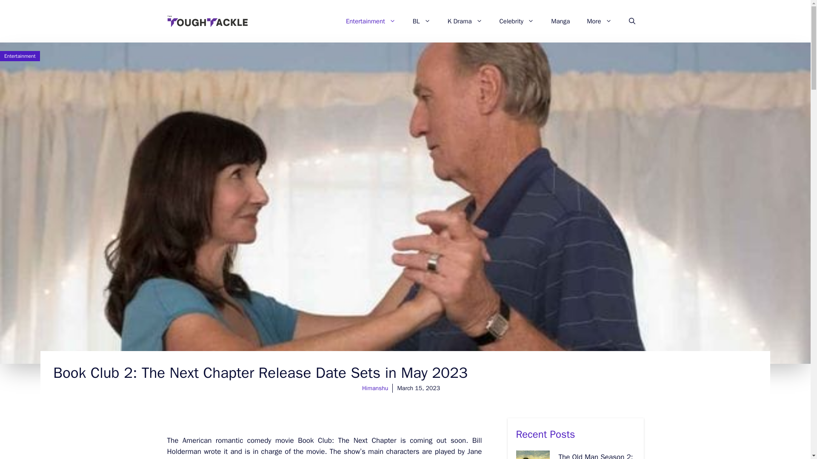 This screenshot has height=459, width=817. What do you see at coordinates (20, 56) in the screenshot?
I see `Entertainment` at bounding box center [20, 56].